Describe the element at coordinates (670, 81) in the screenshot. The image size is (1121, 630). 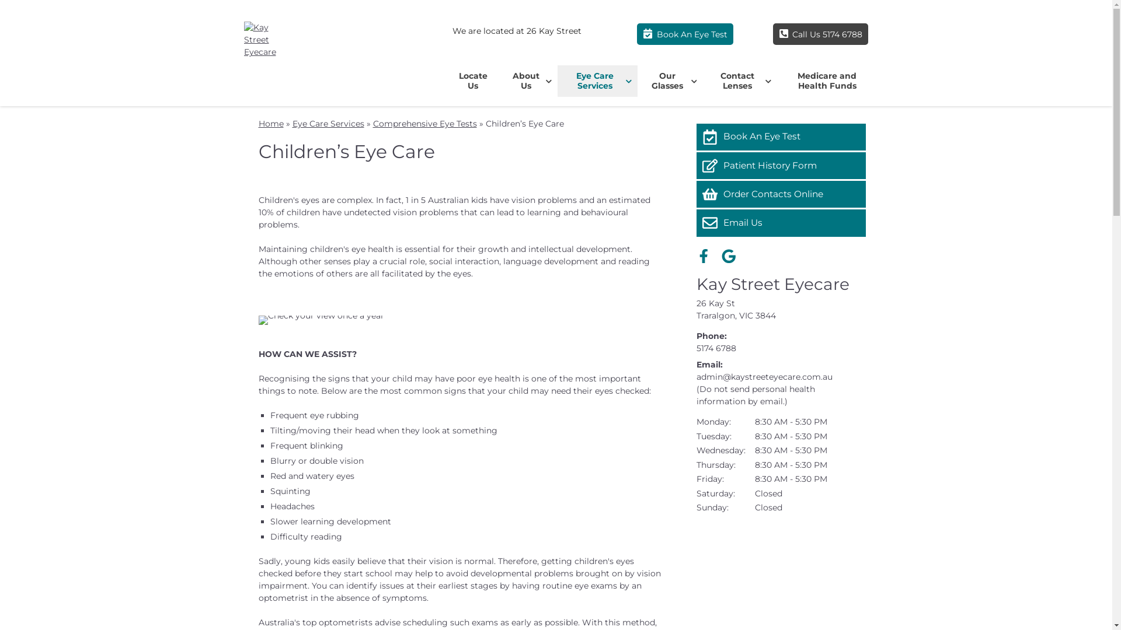
I see `Our Glasses` at that location.